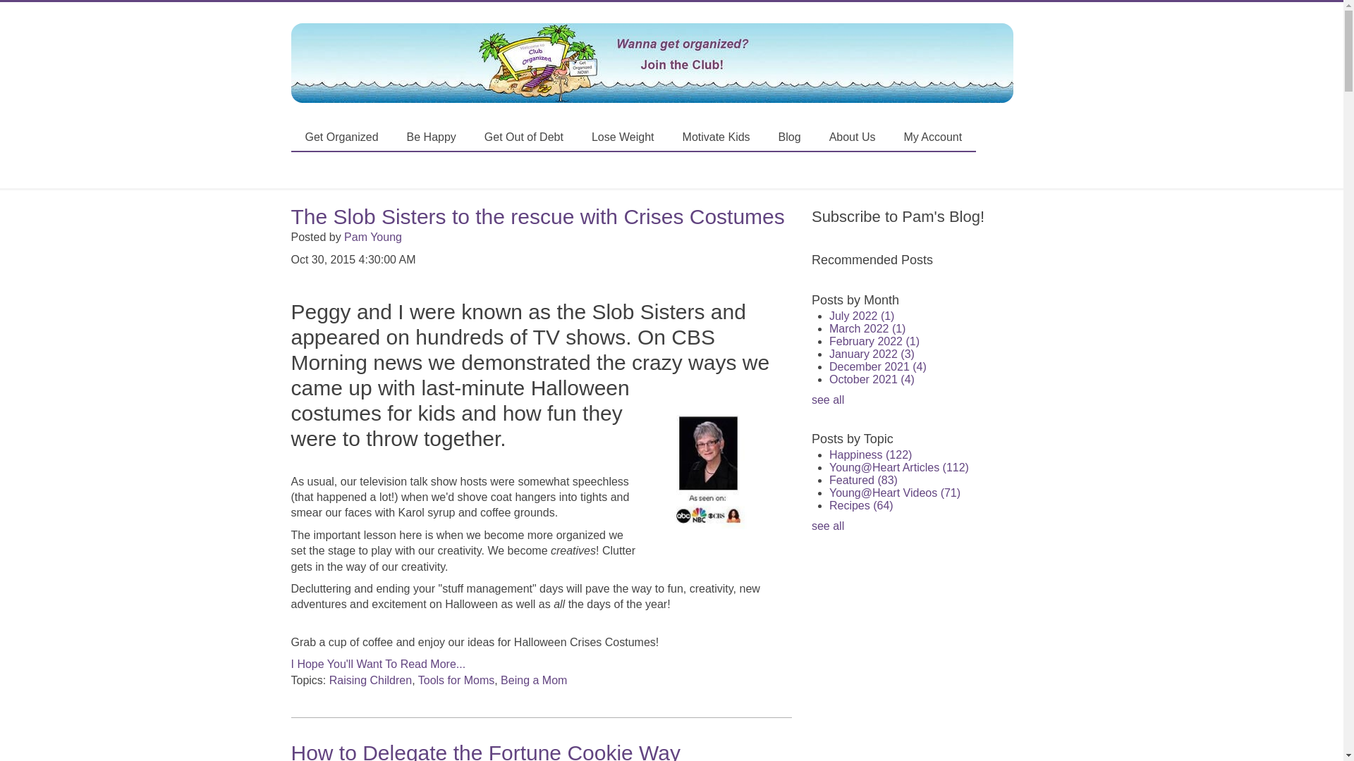 The width and height of the screenshot is (1354, 761). I want to click on Get Organized, so click(341, 138).